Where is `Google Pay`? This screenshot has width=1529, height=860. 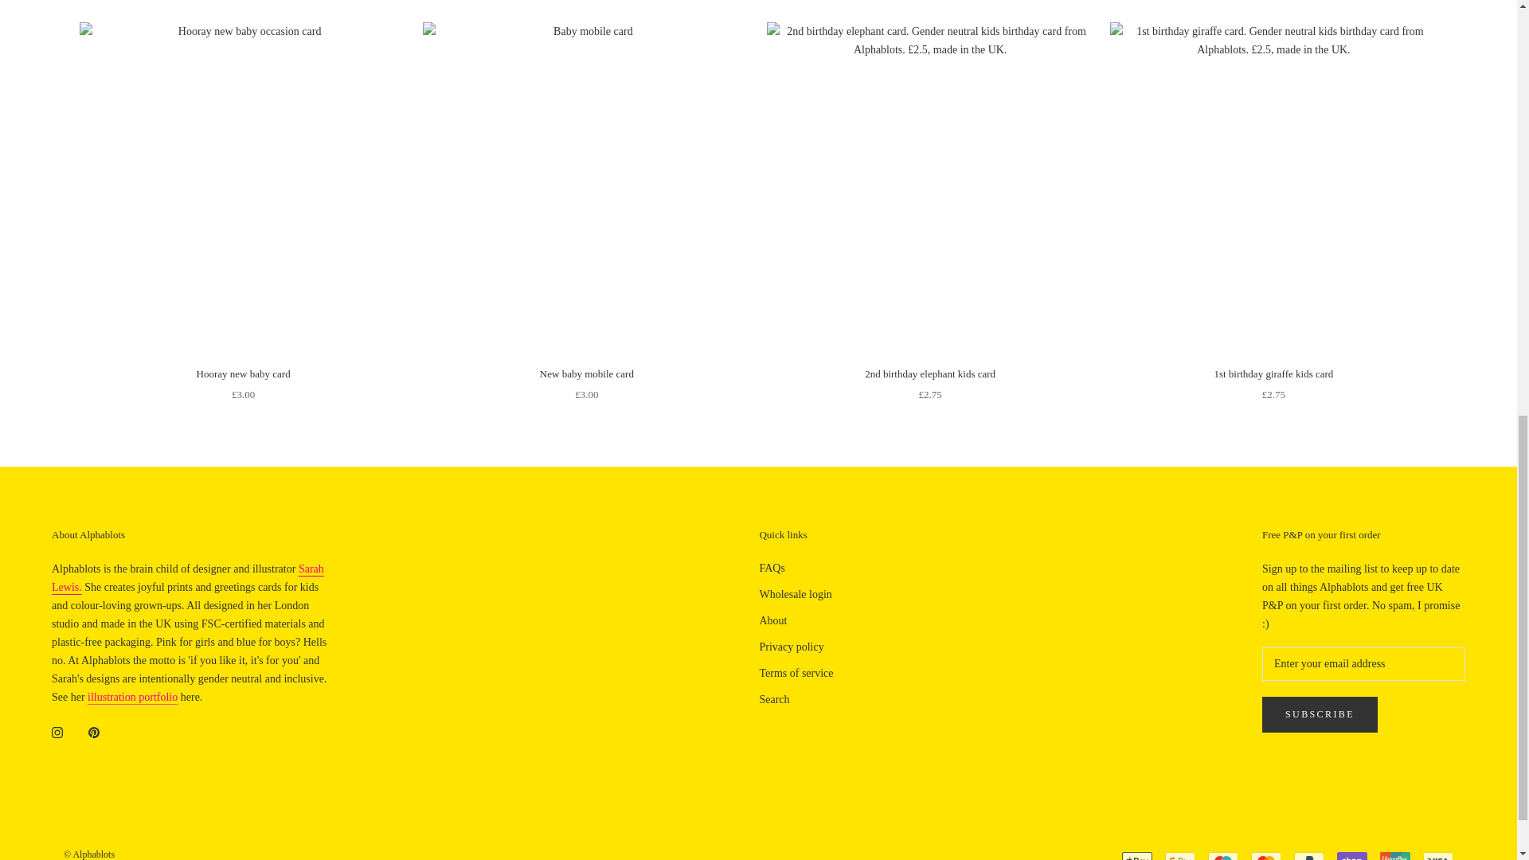
Google Pay is located at coordinates (1180, 856).